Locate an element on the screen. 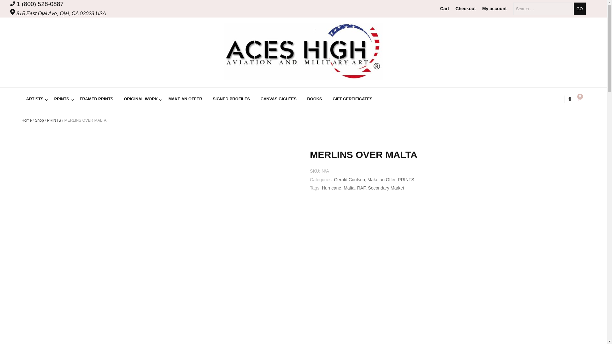  ORIGINAL WORK is located at coordinates (140, 99).